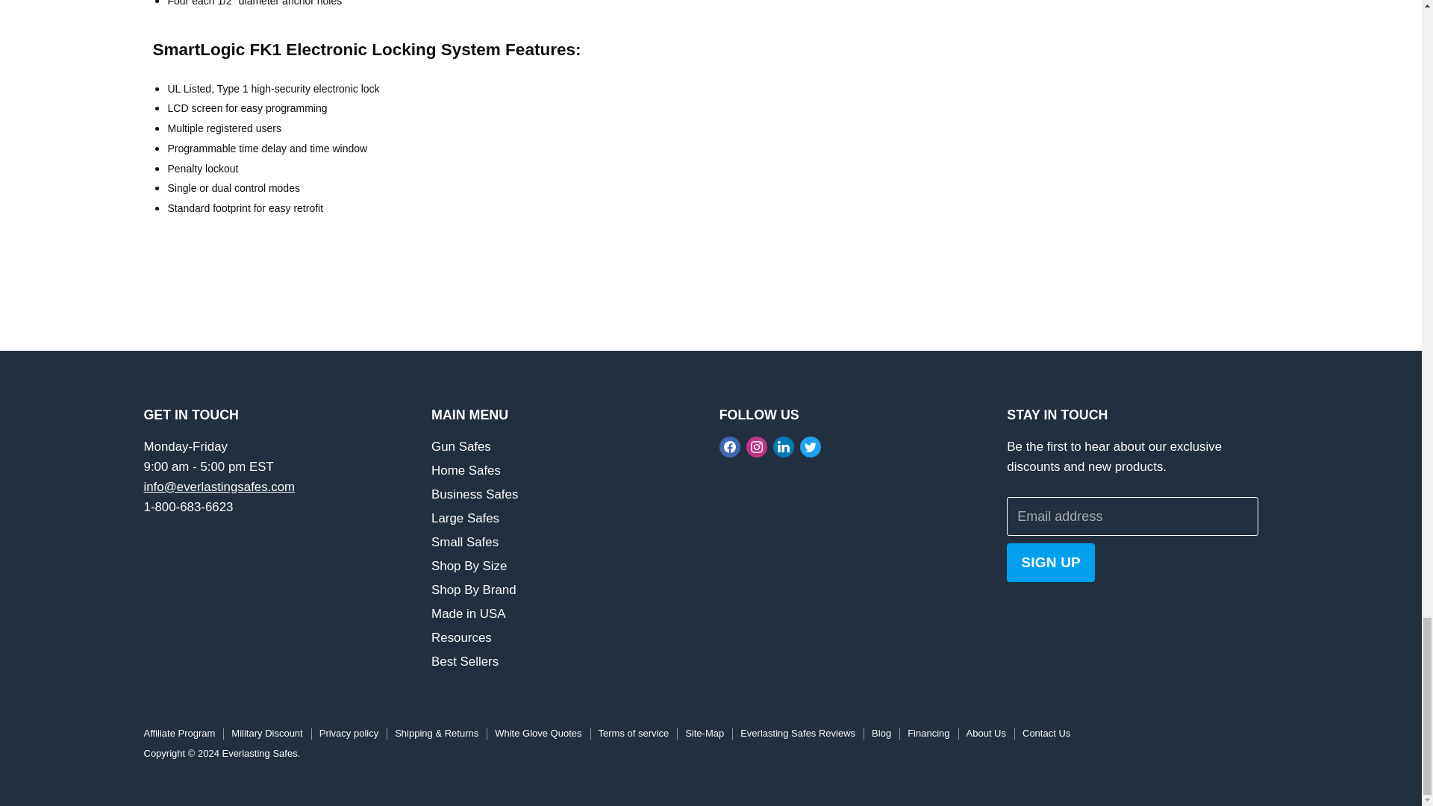 Image resolution: width=1433 pixels, height=806 pixels. Describe the element at coordinates (757, 446) in the screenshot. I see `Instagram` at that location.